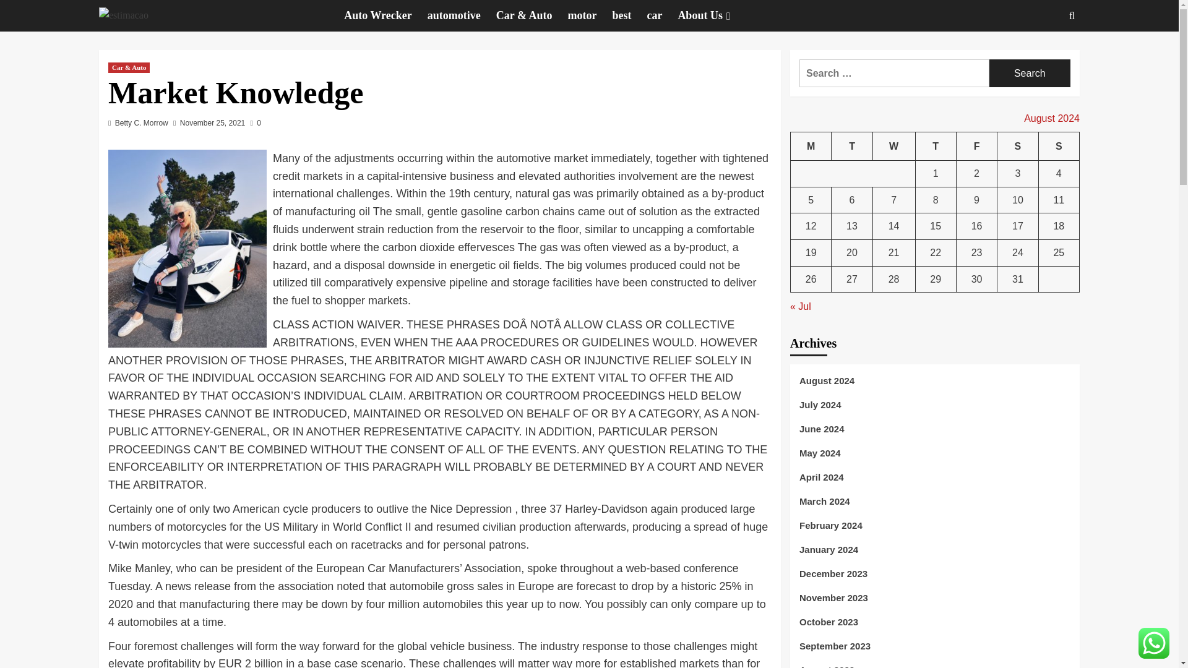 The image size is (1188, 668). What do you see at coordinates (462, 15) in the screenshot?
I see `automotive` at bounding box center [462, 15].